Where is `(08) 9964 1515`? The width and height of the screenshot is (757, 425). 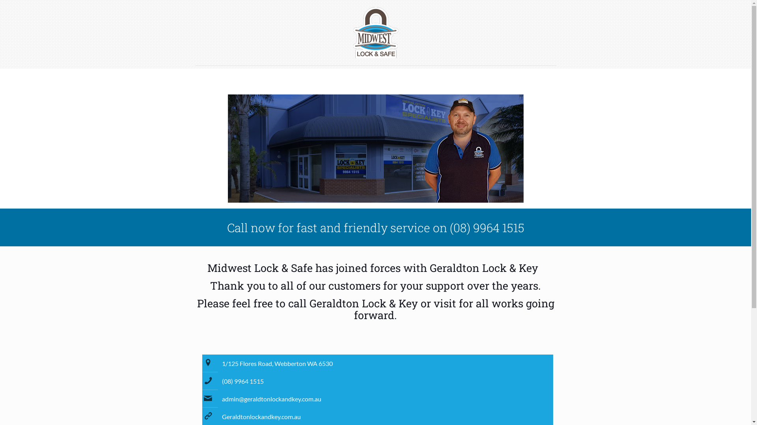
(08) 9964 1515 is located at coordinates (242, 381).